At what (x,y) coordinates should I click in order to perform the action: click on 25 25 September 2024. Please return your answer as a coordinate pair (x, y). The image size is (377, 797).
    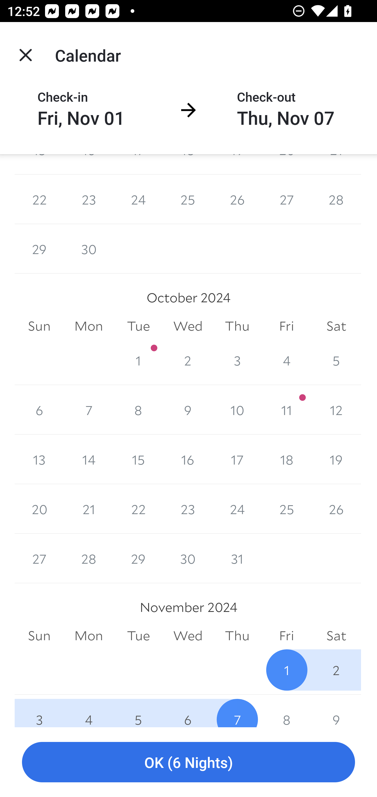
    Looking at the image, I should click on (188, 199).